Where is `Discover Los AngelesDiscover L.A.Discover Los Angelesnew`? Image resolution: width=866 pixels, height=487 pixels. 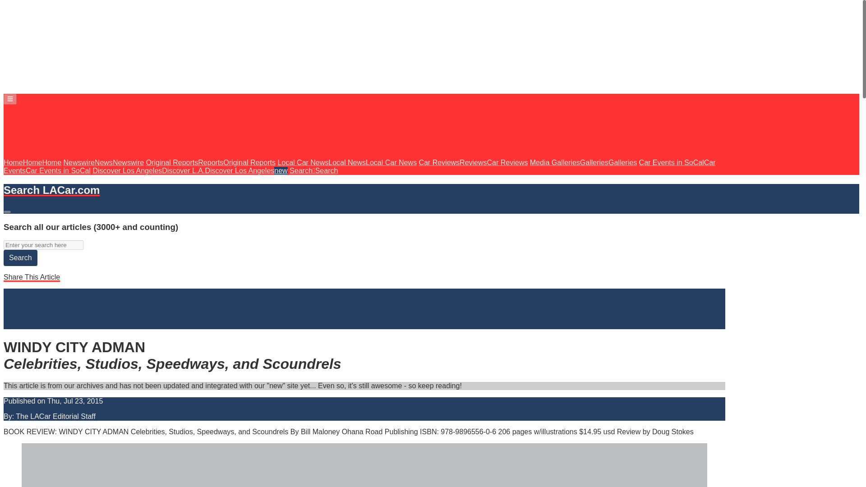
Discover Los AngelesDiscover L.A.Discover Los Angelesnew is located at coordinates (190, 170).